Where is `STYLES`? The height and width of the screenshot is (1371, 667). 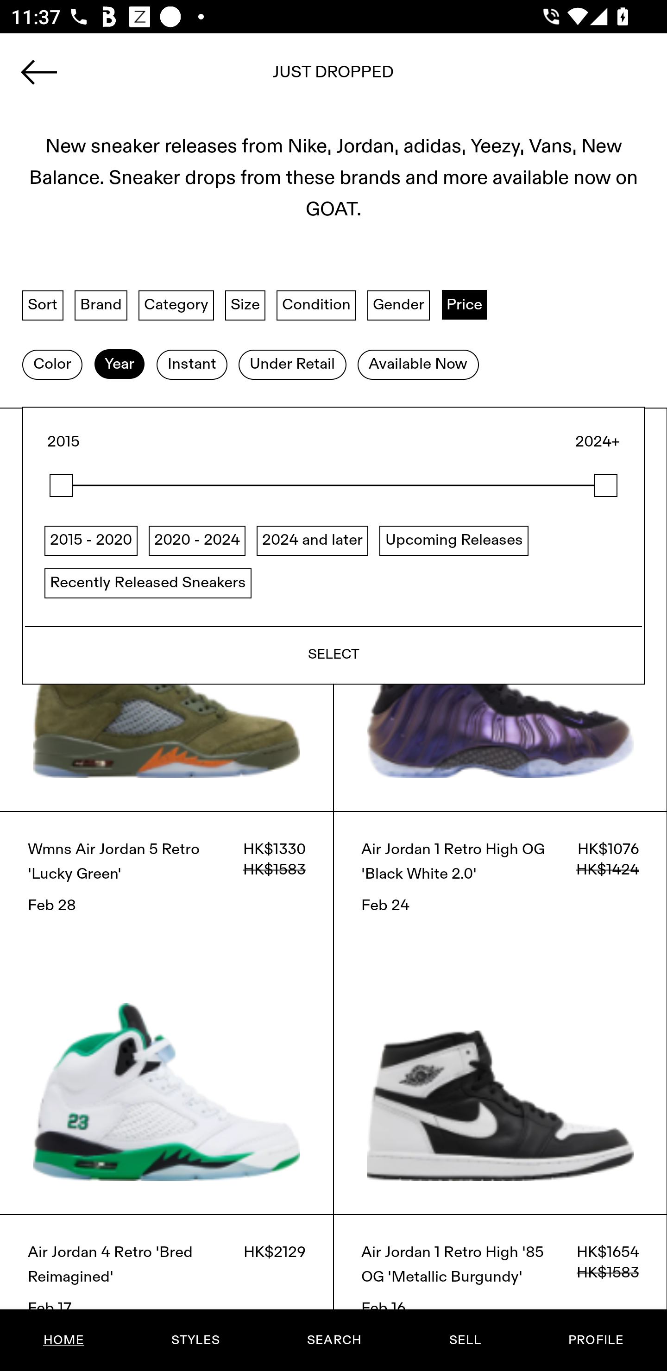 STYLES is located at coordinates (195, 1340).